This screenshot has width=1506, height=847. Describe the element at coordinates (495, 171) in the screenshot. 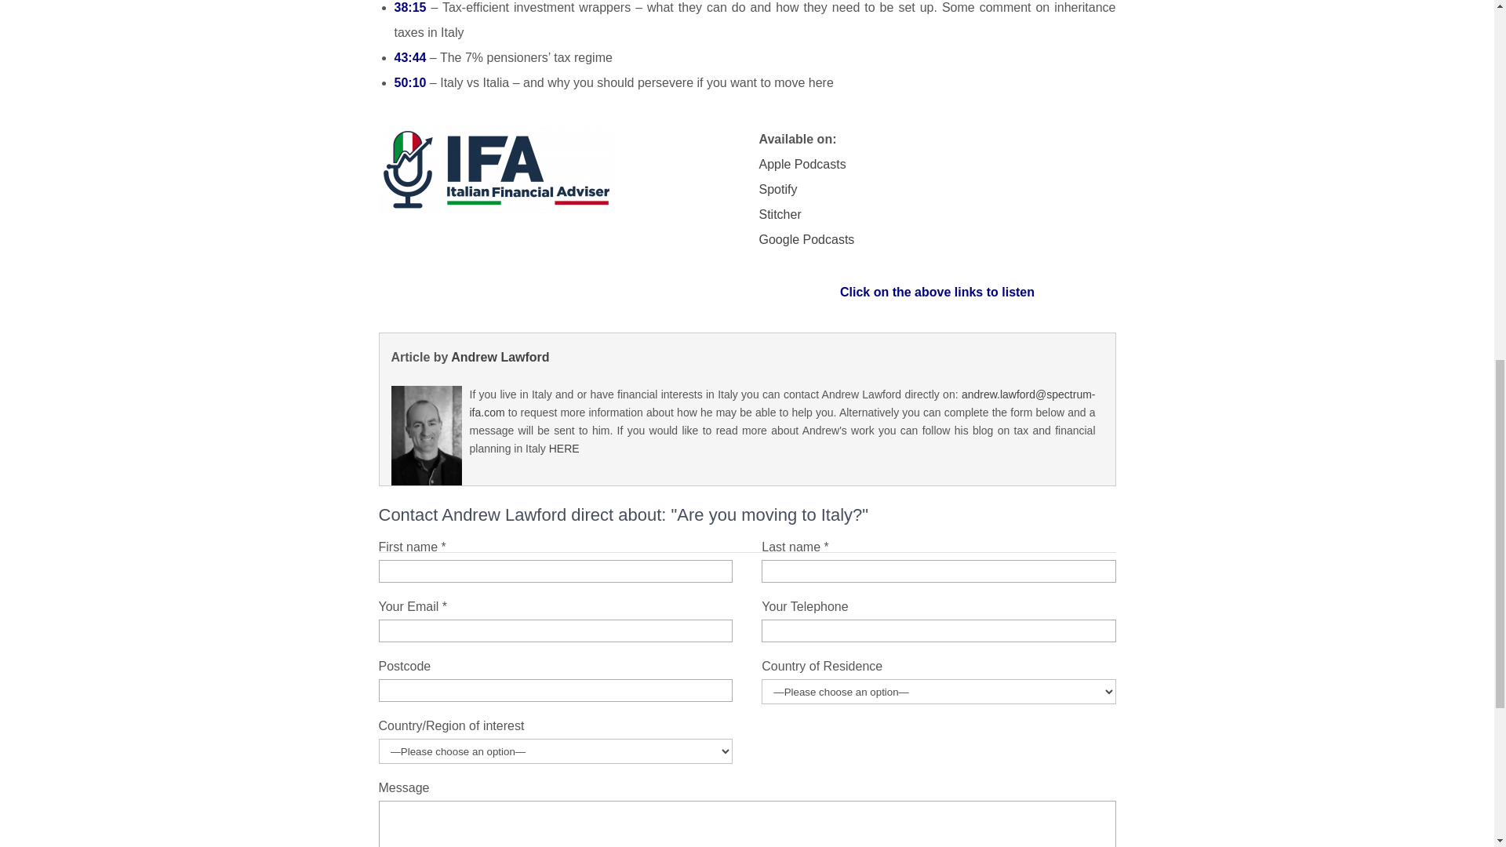

I see `italian financial adviser` at that location.